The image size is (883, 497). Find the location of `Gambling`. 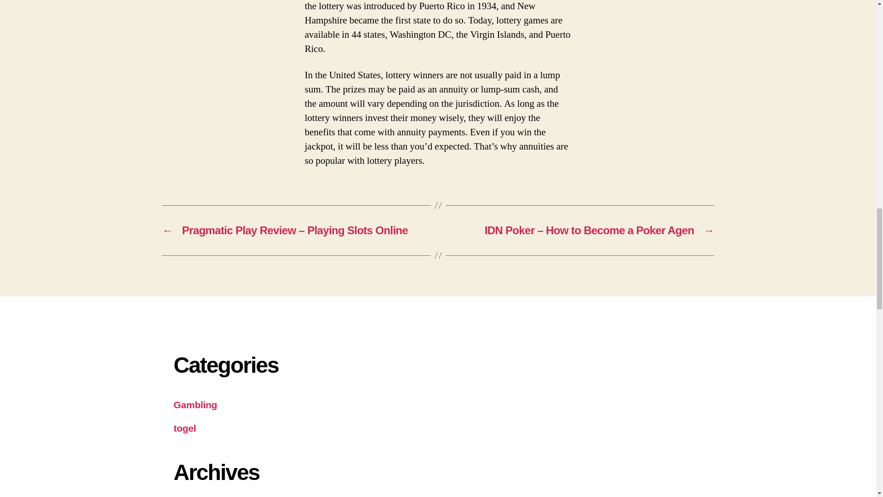

Gambling is located at coordinates (195, 405).